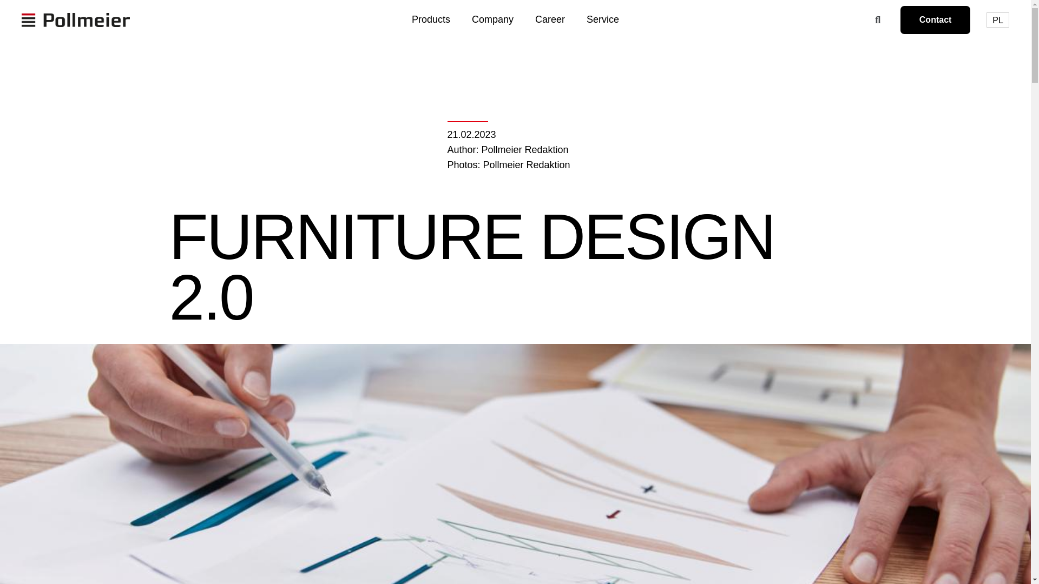 The height and width of the screenshot is (584, 1039). I want to click on Contact, so click(935, 19).